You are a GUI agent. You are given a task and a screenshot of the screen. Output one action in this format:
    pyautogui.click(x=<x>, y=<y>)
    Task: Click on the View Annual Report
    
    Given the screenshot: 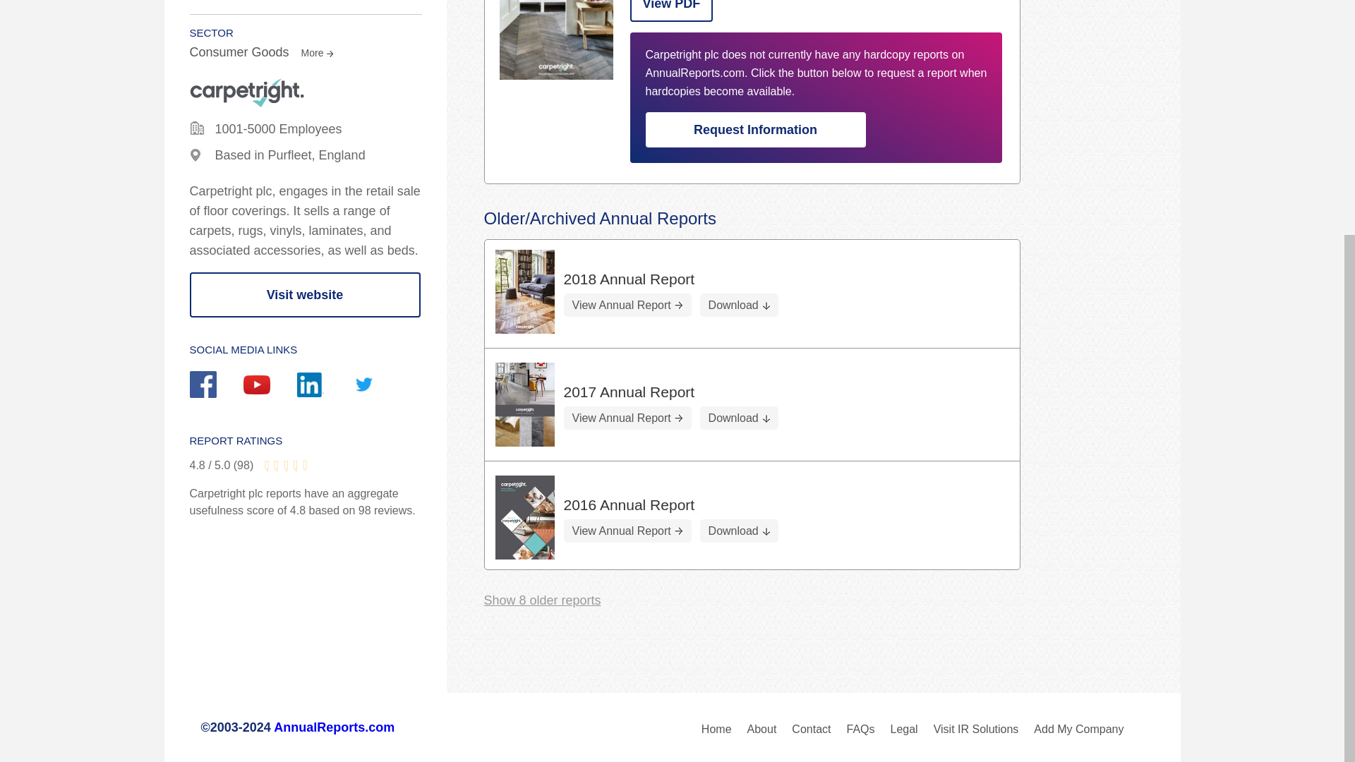 What is the action you would take?
    pyautogui.click(x=627, y=531)
    